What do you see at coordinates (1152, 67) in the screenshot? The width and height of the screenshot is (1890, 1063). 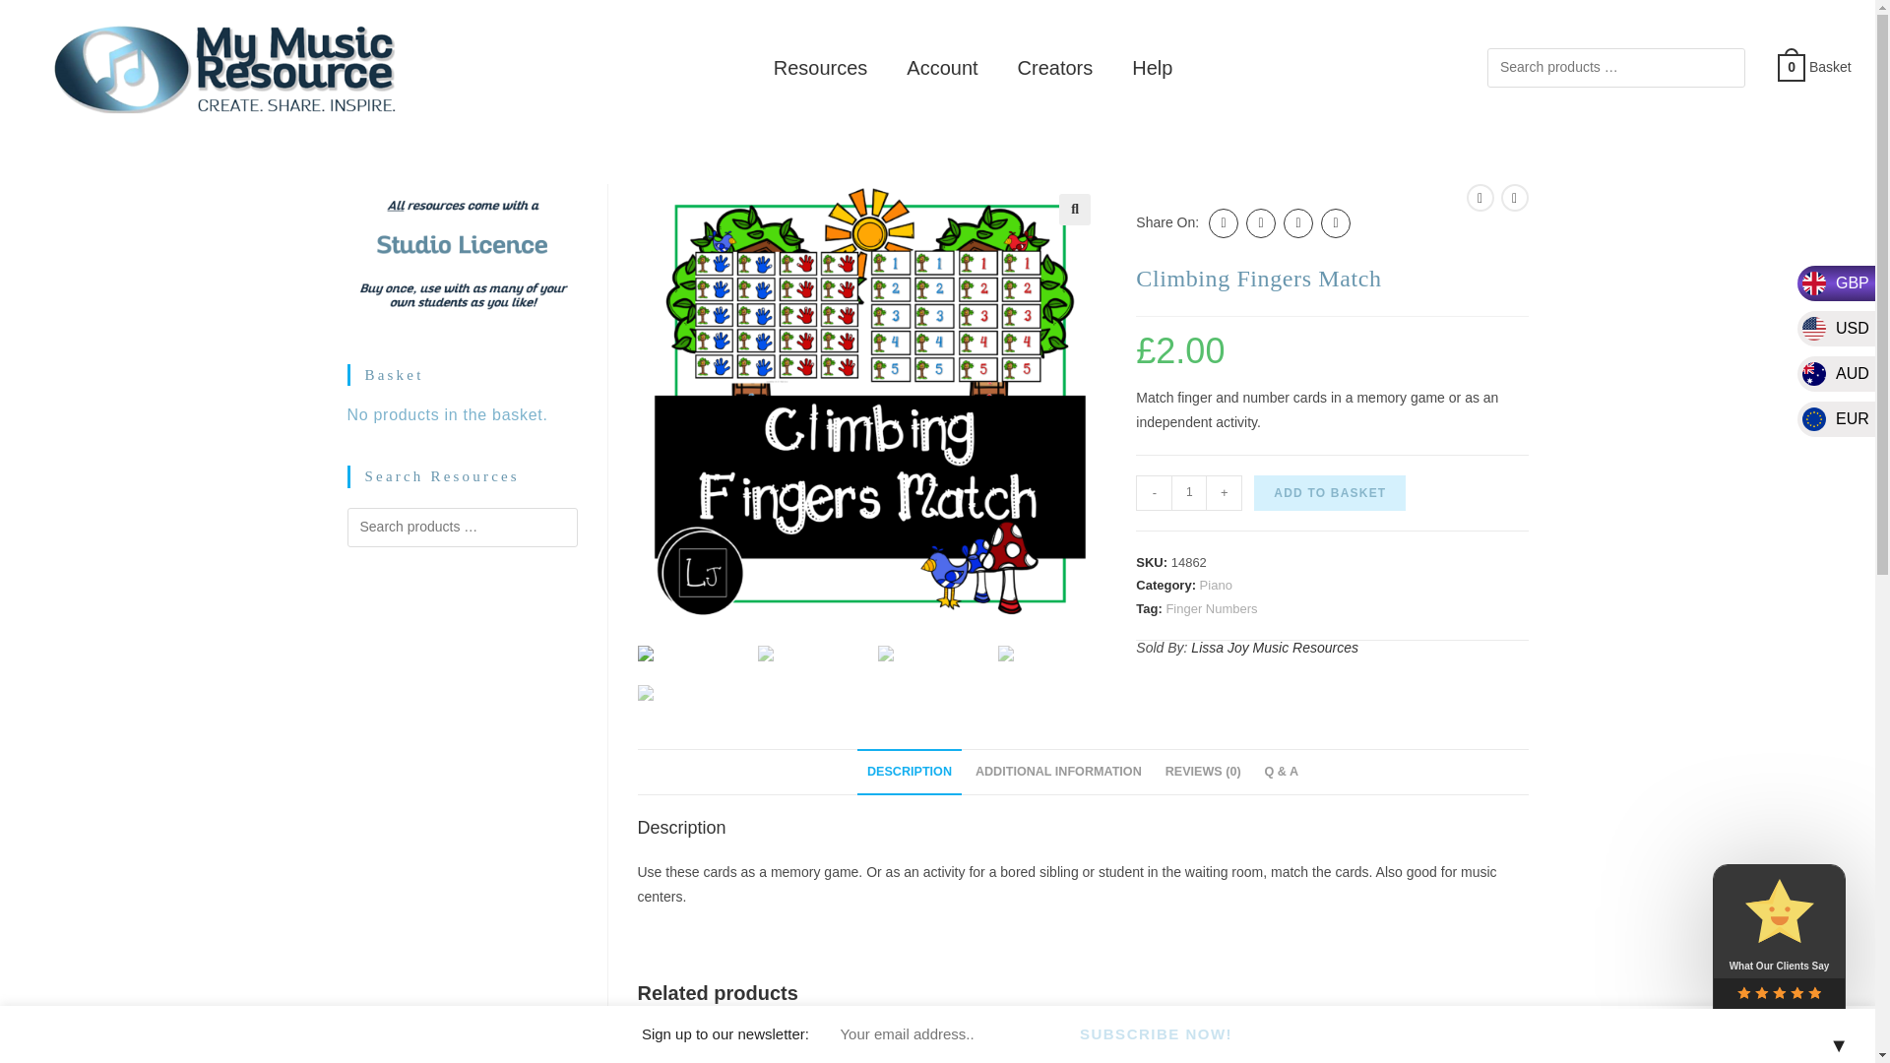 I see `Help` at bounding box center [1152, 67].